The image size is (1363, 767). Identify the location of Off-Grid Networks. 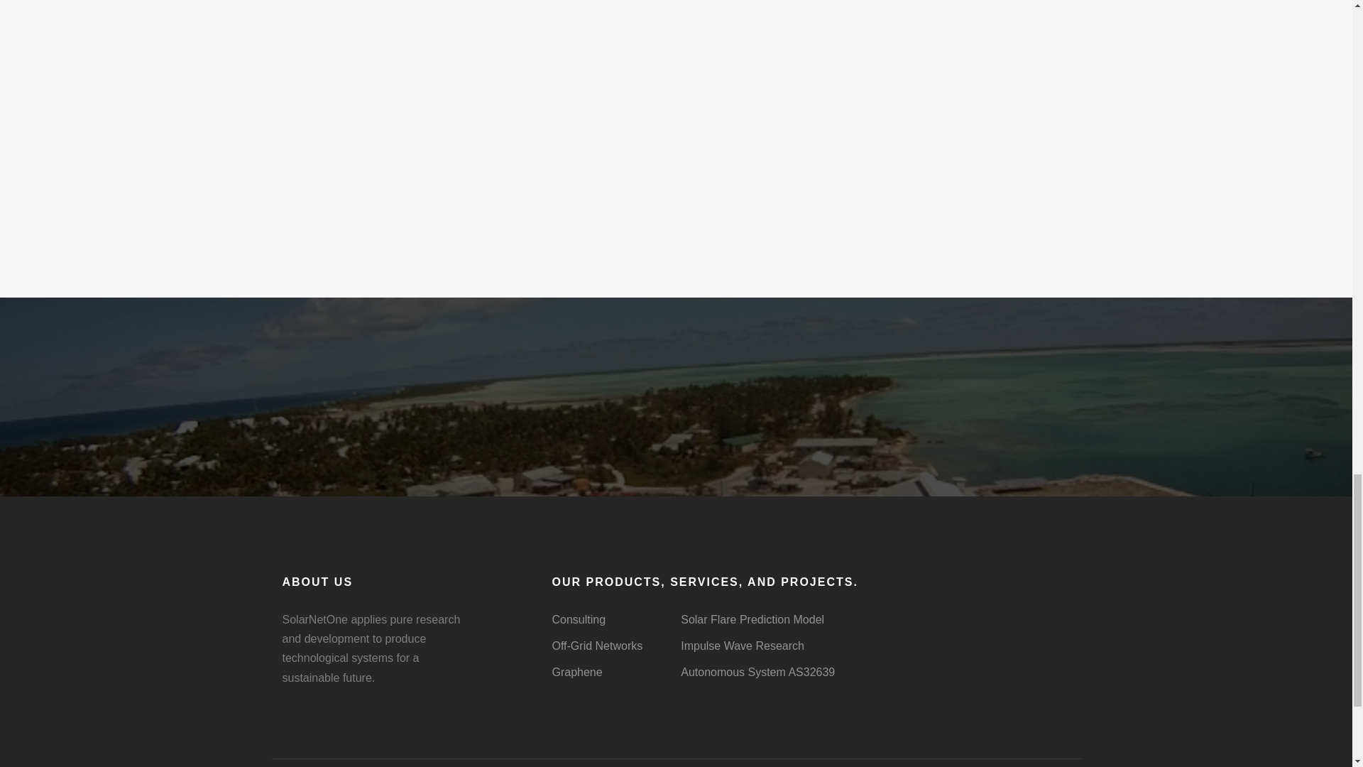
(596, 646).